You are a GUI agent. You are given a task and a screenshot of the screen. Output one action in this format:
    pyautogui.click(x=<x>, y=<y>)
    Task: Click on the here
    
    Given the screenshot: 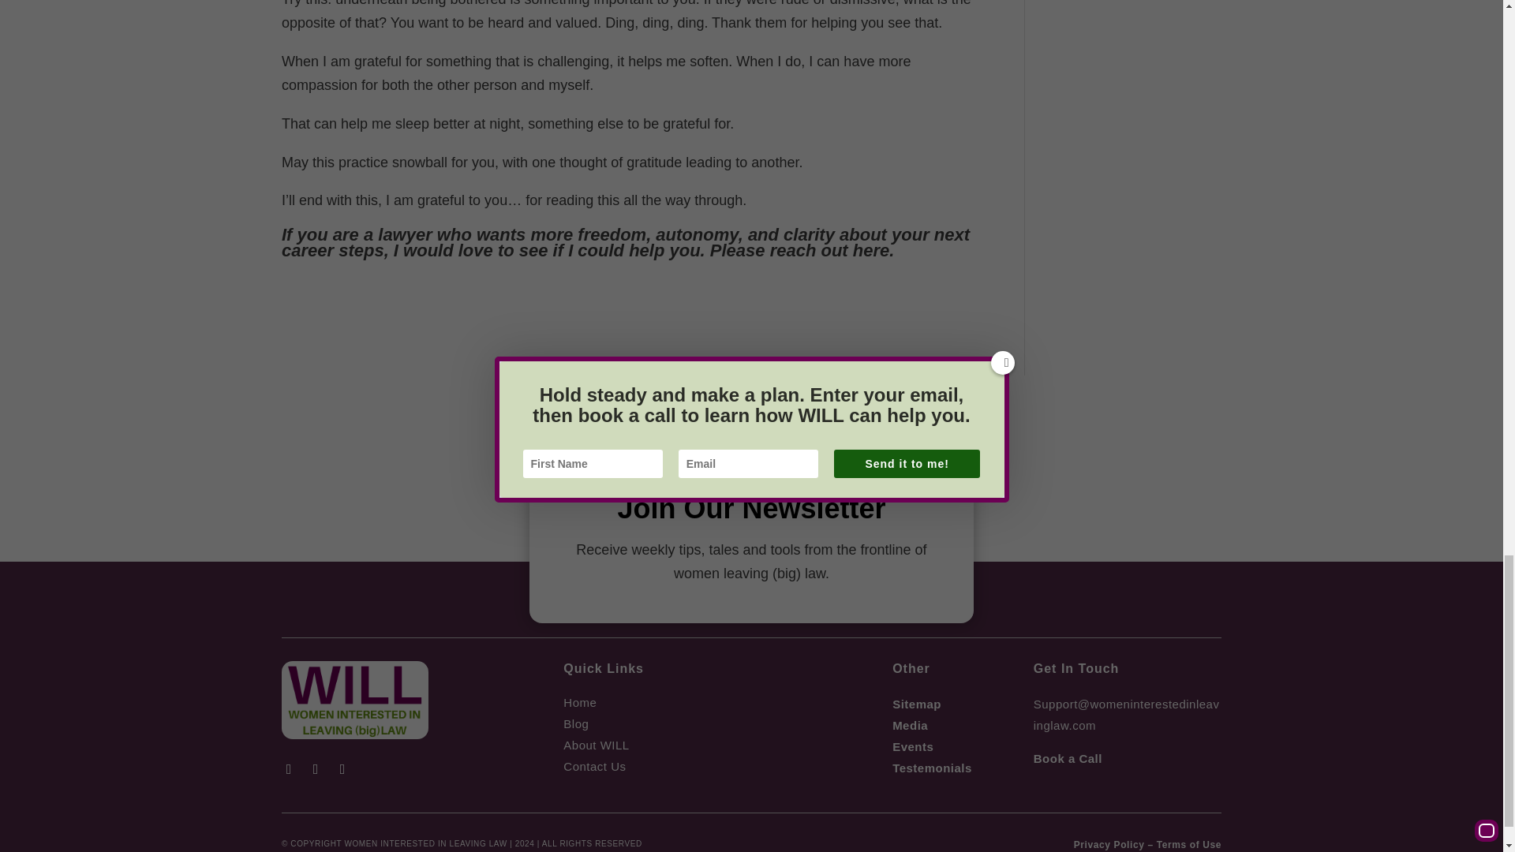 What is the action you would take?
    pyautogui.click(x=871, y=250)
    